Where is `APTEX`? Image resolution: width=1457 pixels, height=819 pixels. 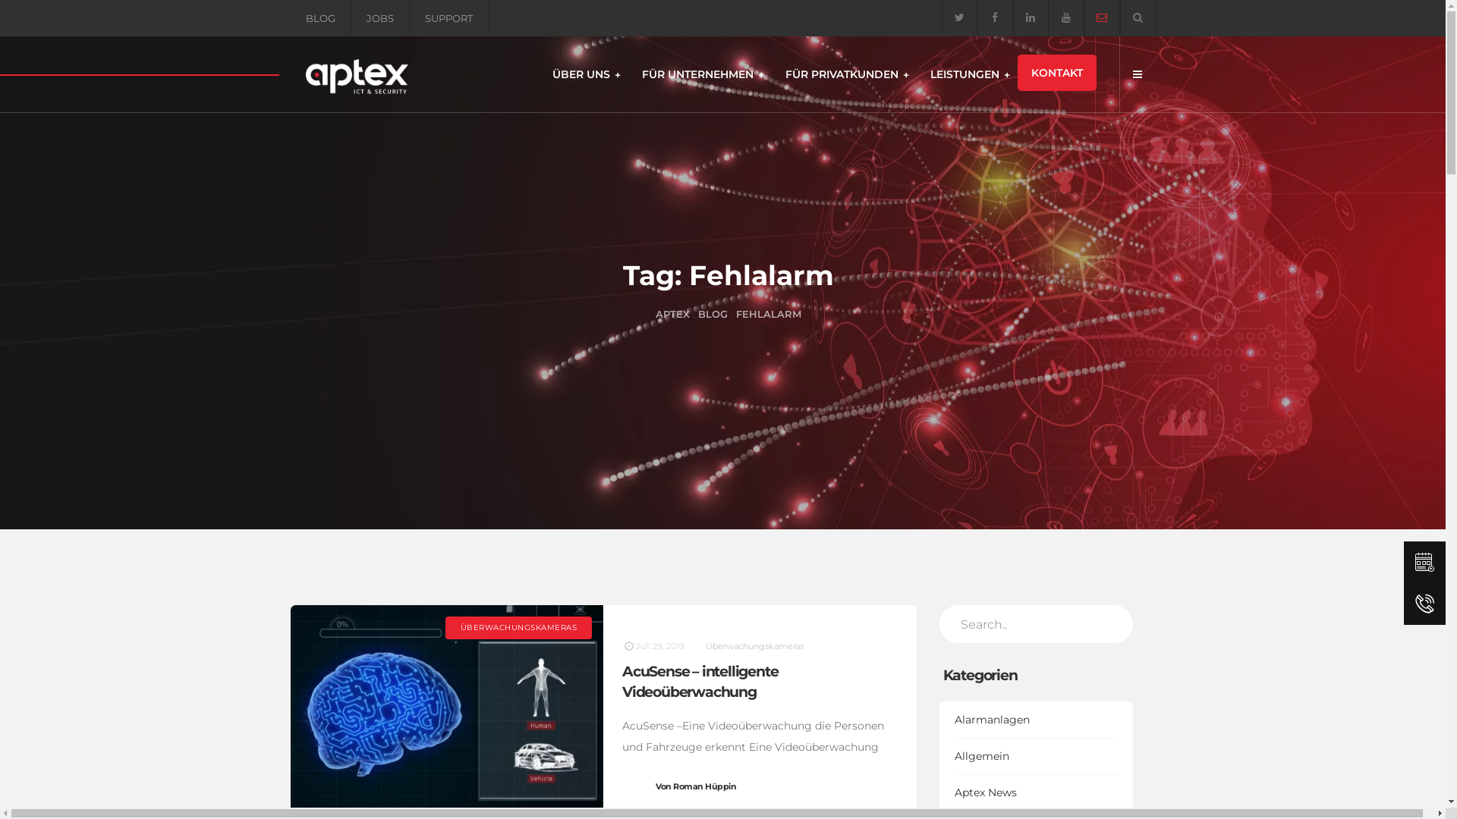 APTEX is located at coordinates (672, 314).